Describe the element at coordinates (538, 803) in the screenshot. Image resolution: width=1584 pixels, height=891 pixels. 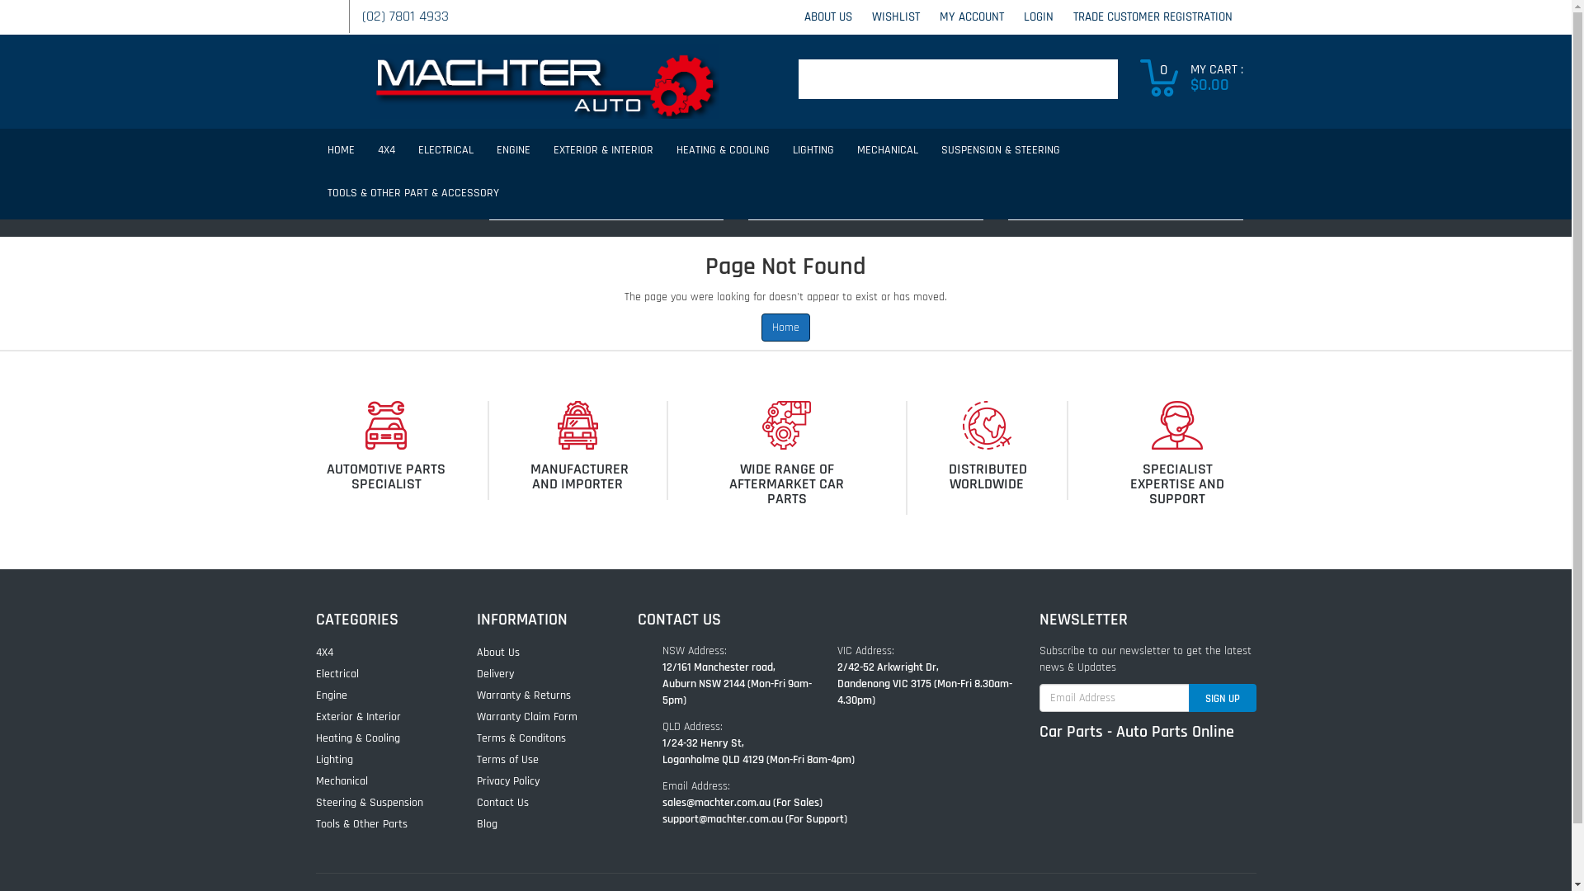
I see `Contact Us` at that location.